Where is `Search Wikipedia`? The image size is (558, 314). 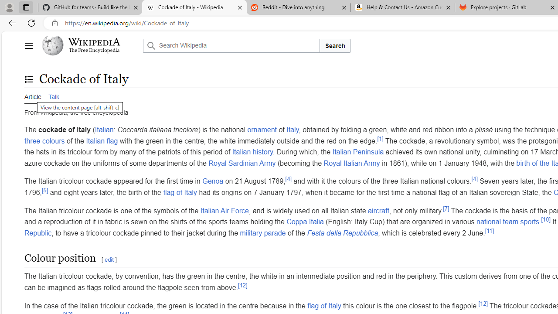 Search Wikipedia is located at coordinates (231, 45).